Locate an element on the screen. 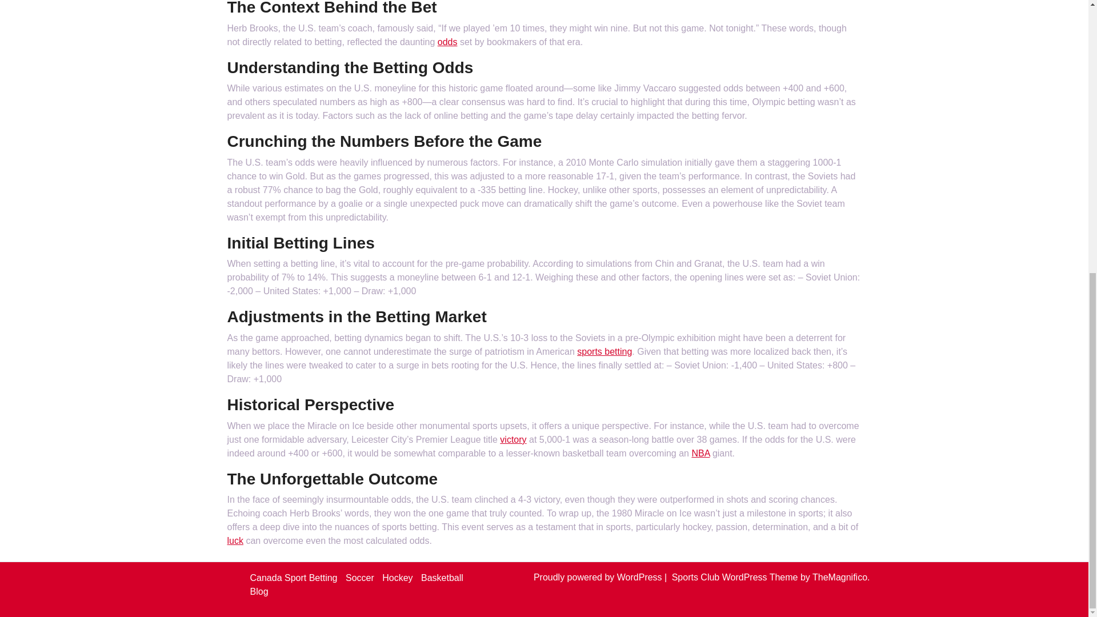 The height and width of the screenshot is (617, 1097). Canada Sport Betting is located at coordinates (294, 578).